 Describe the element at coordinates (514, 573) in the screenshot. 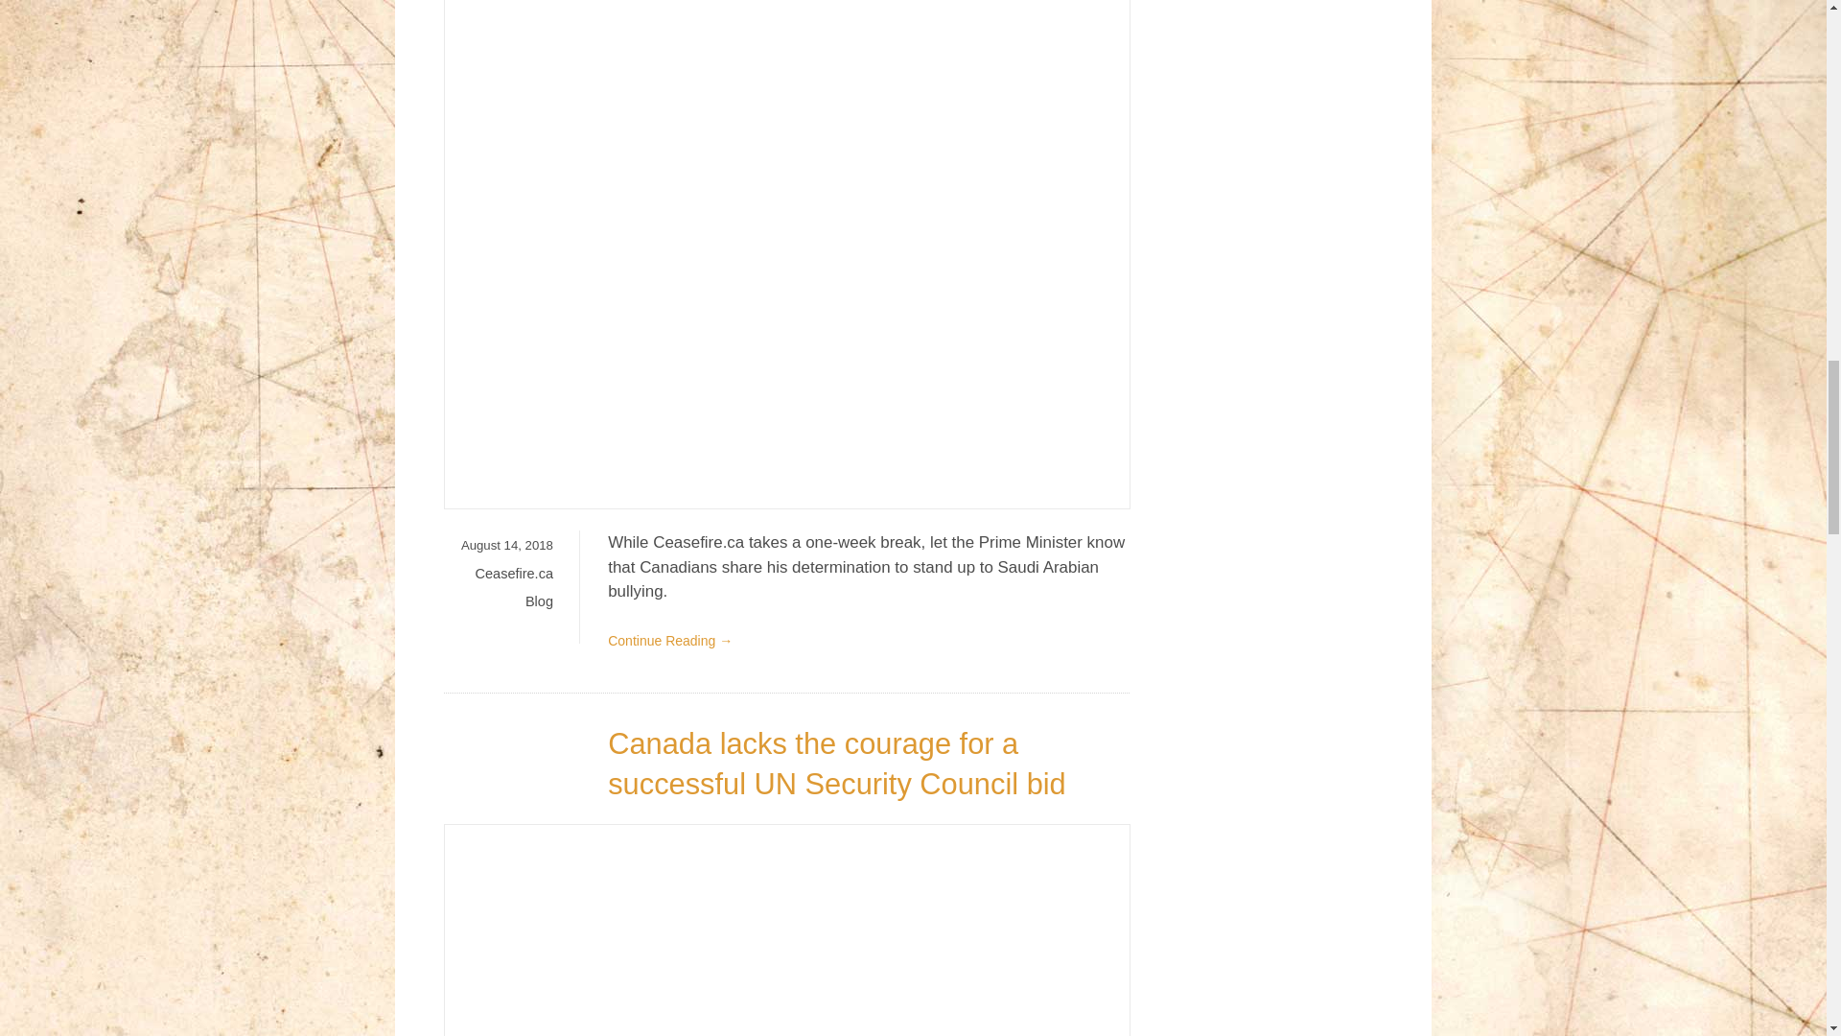

I see `Posts by Ceasefire.ca` at that location.